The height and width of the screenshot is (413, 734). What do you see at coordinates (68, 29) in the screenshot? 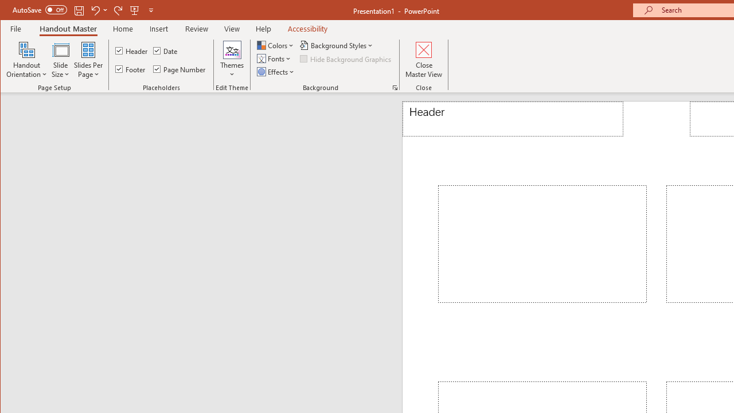
I see `Handout Master` at bounding box center [68, 29].